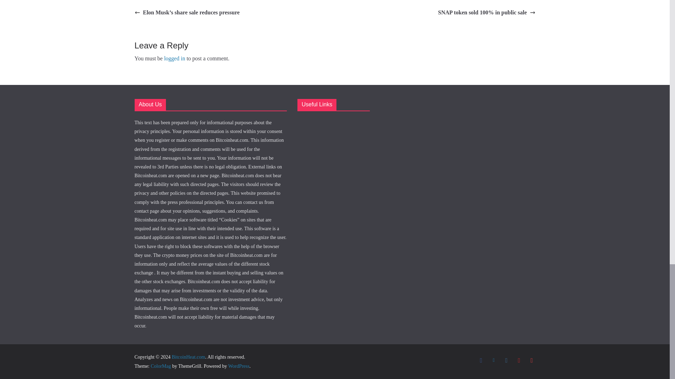 The width and height of the screenshot is (675, 379). Describe the element at coordinates (188, 357) in the screenshot. I see `BitcoinHeat.com` at that location.